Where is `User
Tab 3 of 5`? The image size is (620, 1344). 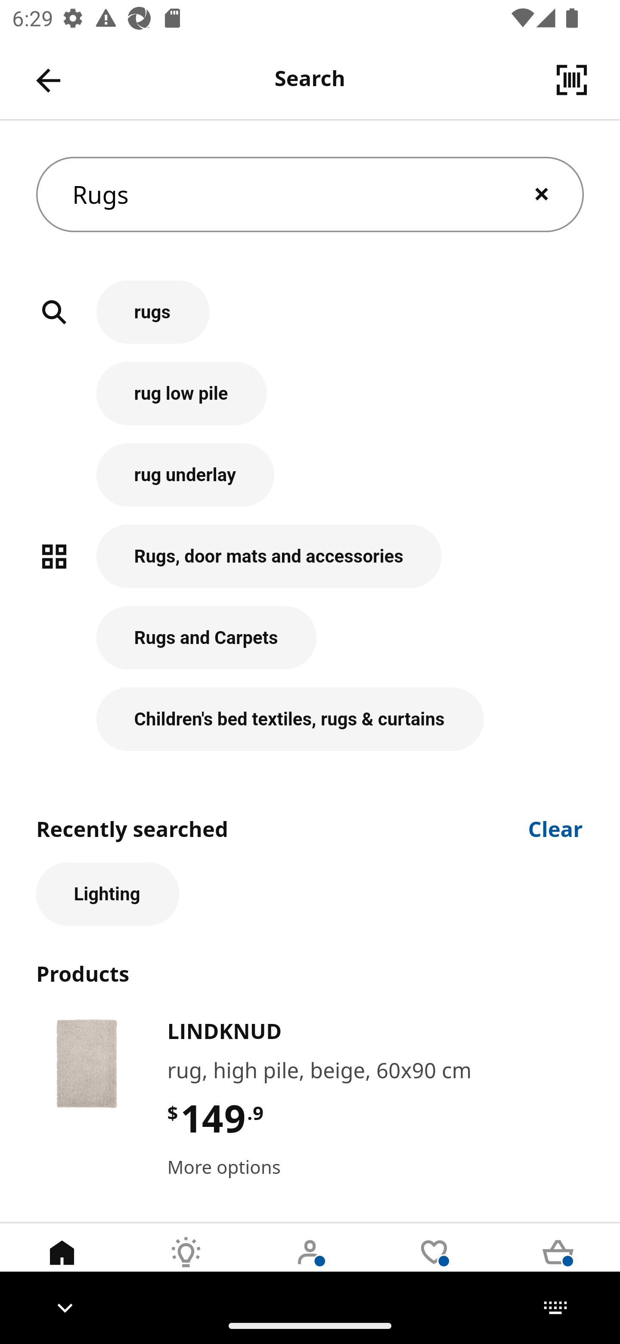 User
Tab 3 of 5 is located at coordinates (310, 1265).